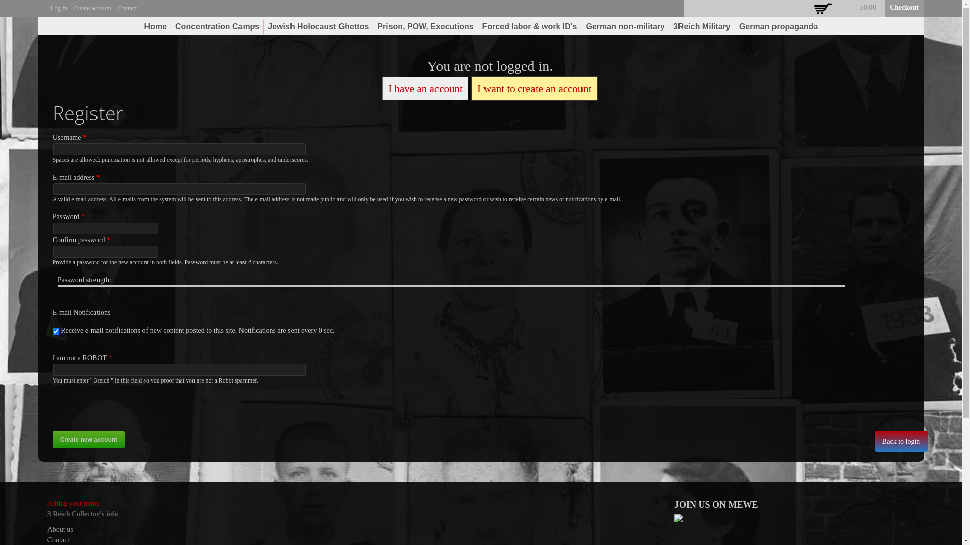 This screenshot has width=970, height=545. I want to click on Selling your items, so click(74, 504).